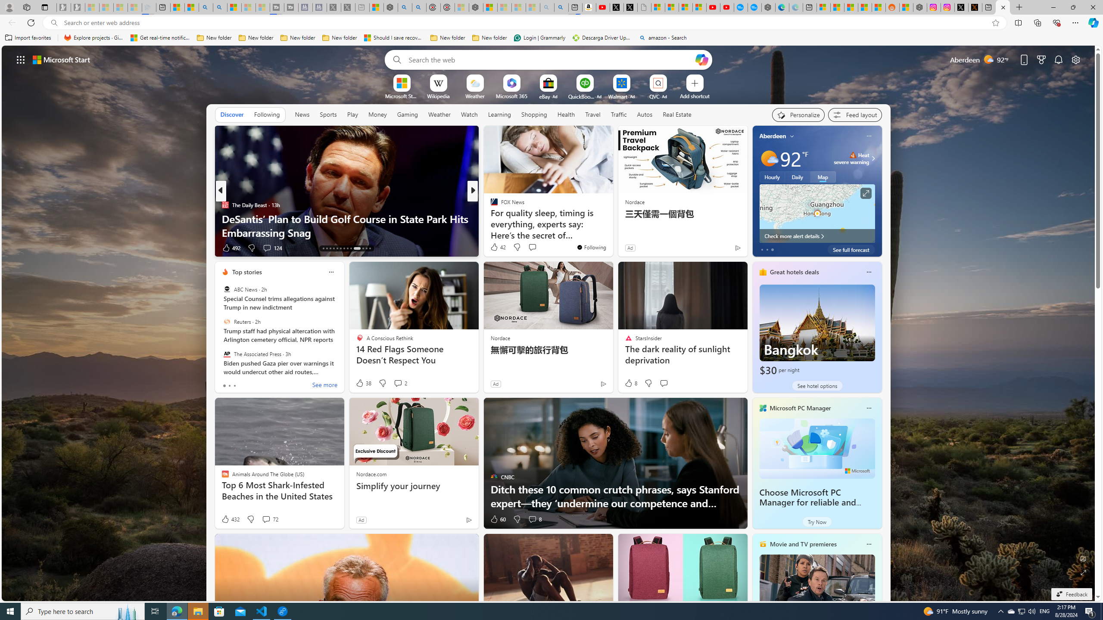 The height and width of the screenshot is (620, 1103). Describe the element at coordinates (855, 115) in the screenshot. I see `Feed settings` at that location.